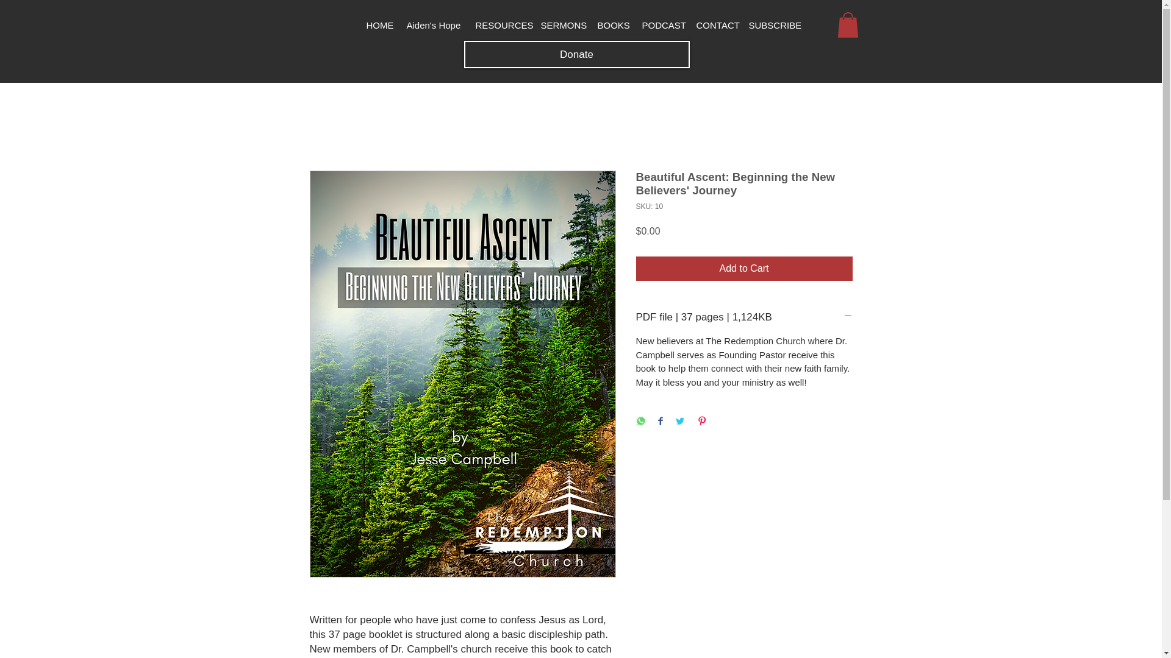 The image size is (1171, 658). I want to click on RESOURCES, so click(500, 25).